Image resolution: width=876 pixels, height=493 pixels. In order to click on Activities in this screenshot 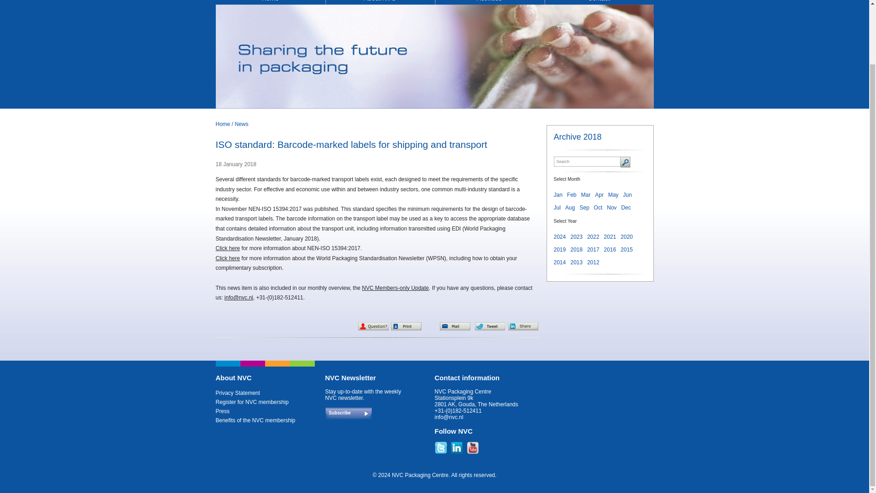, I will do `click(489, 2)`.